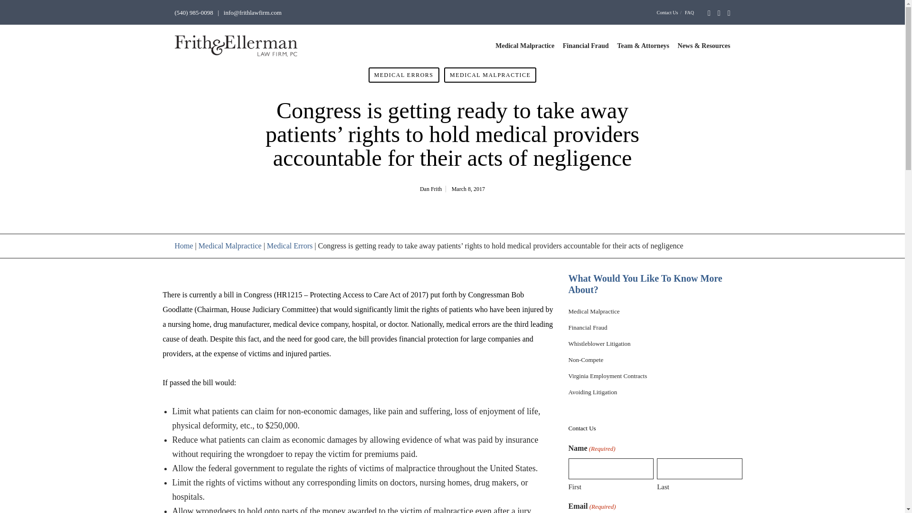 This screenshot has width=912, height=513. I want to click on Medical Errors, so click(290, 245).